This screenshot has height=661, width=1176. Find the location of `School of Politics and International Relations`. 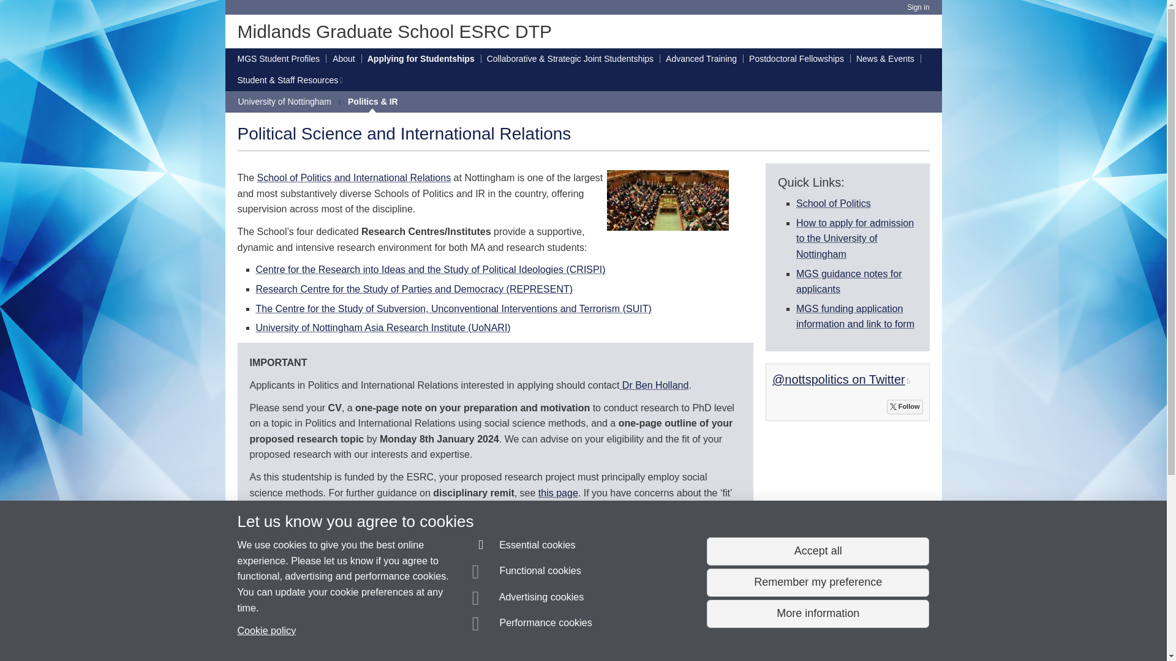

School of Politics and International Relations is located at coordinates (354, 177).